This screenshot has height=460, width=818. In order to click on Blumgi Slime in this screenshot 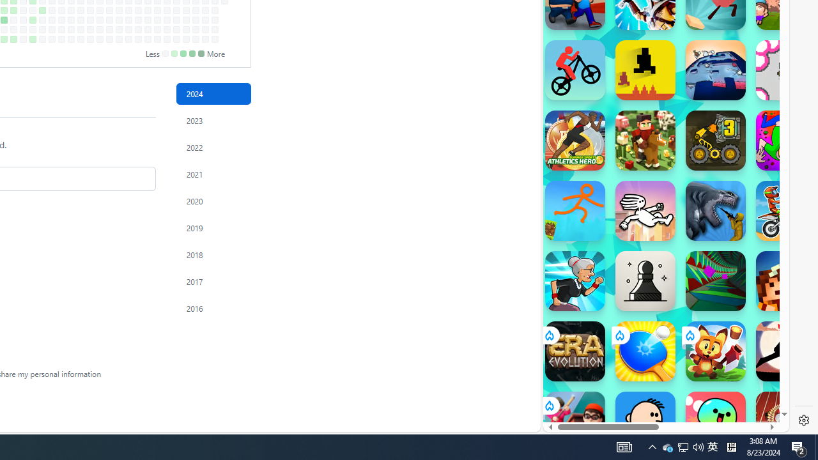, I will do `click(716, 422)`.